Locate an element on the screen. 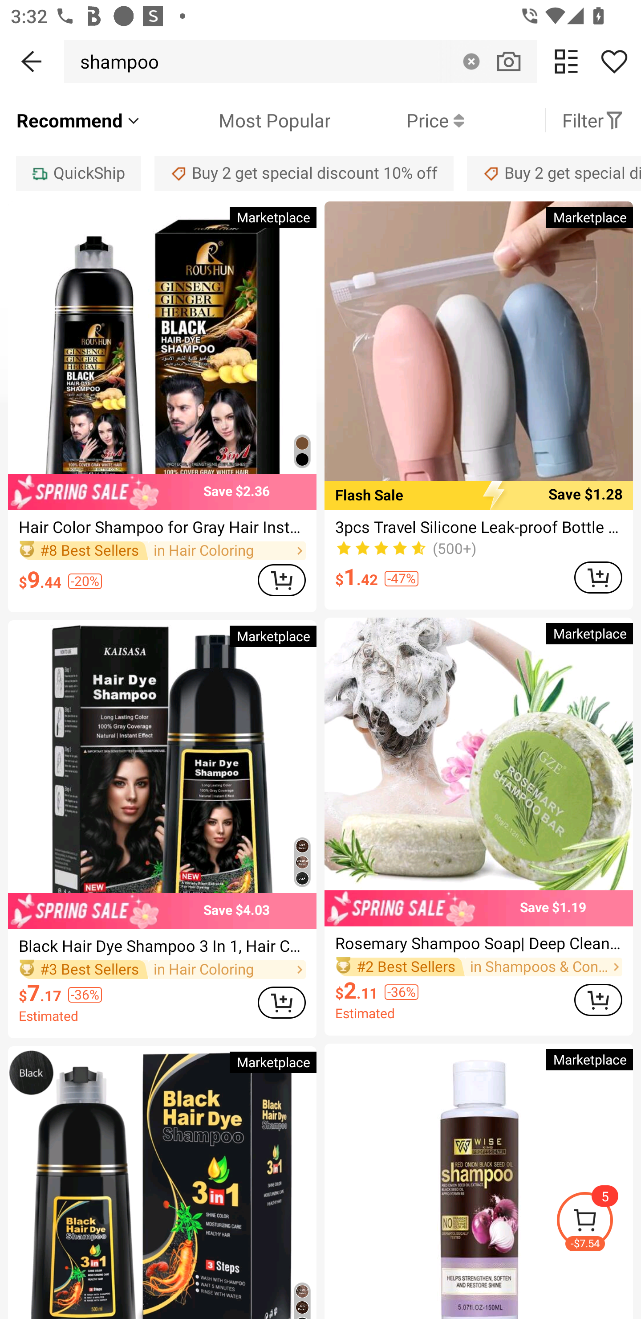 The width and height of the screenshot is (641, 1319). Most Popular is located at coordinates (236, 120).